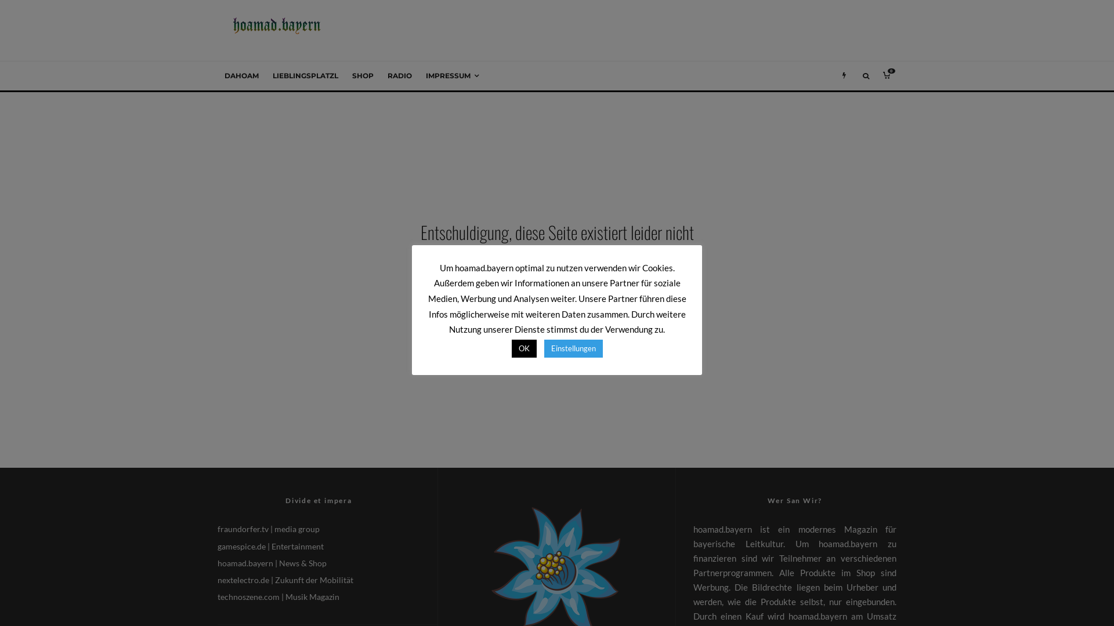 This screenshot has width=1114, height=626. I want to click on DAHOAM, so click(241, 75).